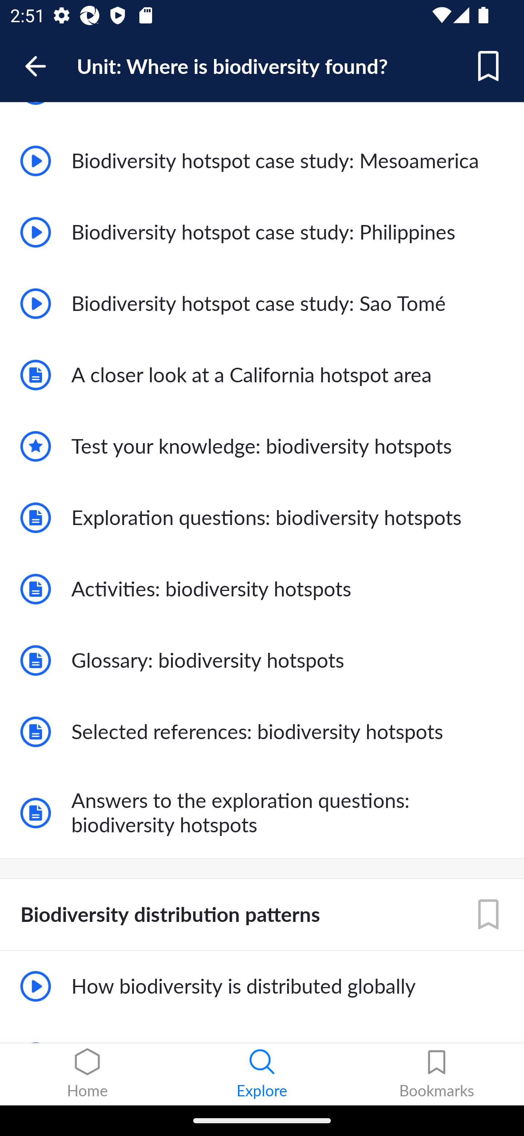  Describe the element at coordinates (262, 732) in the screenshot. I see `Selected references: biodiversity hotspots` at that location.